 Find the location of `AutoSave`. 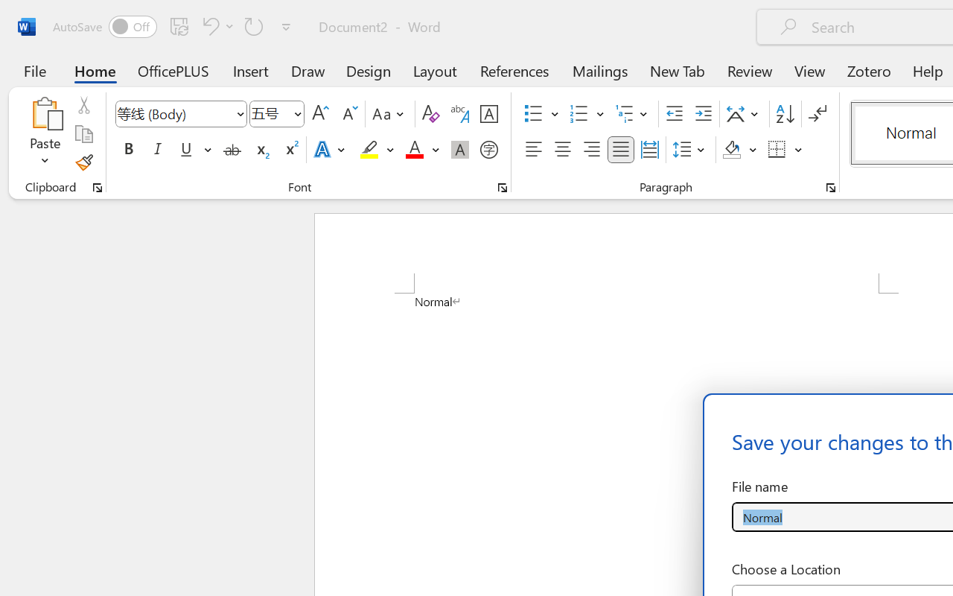

AutoSave is located at coordinates (104, 27).